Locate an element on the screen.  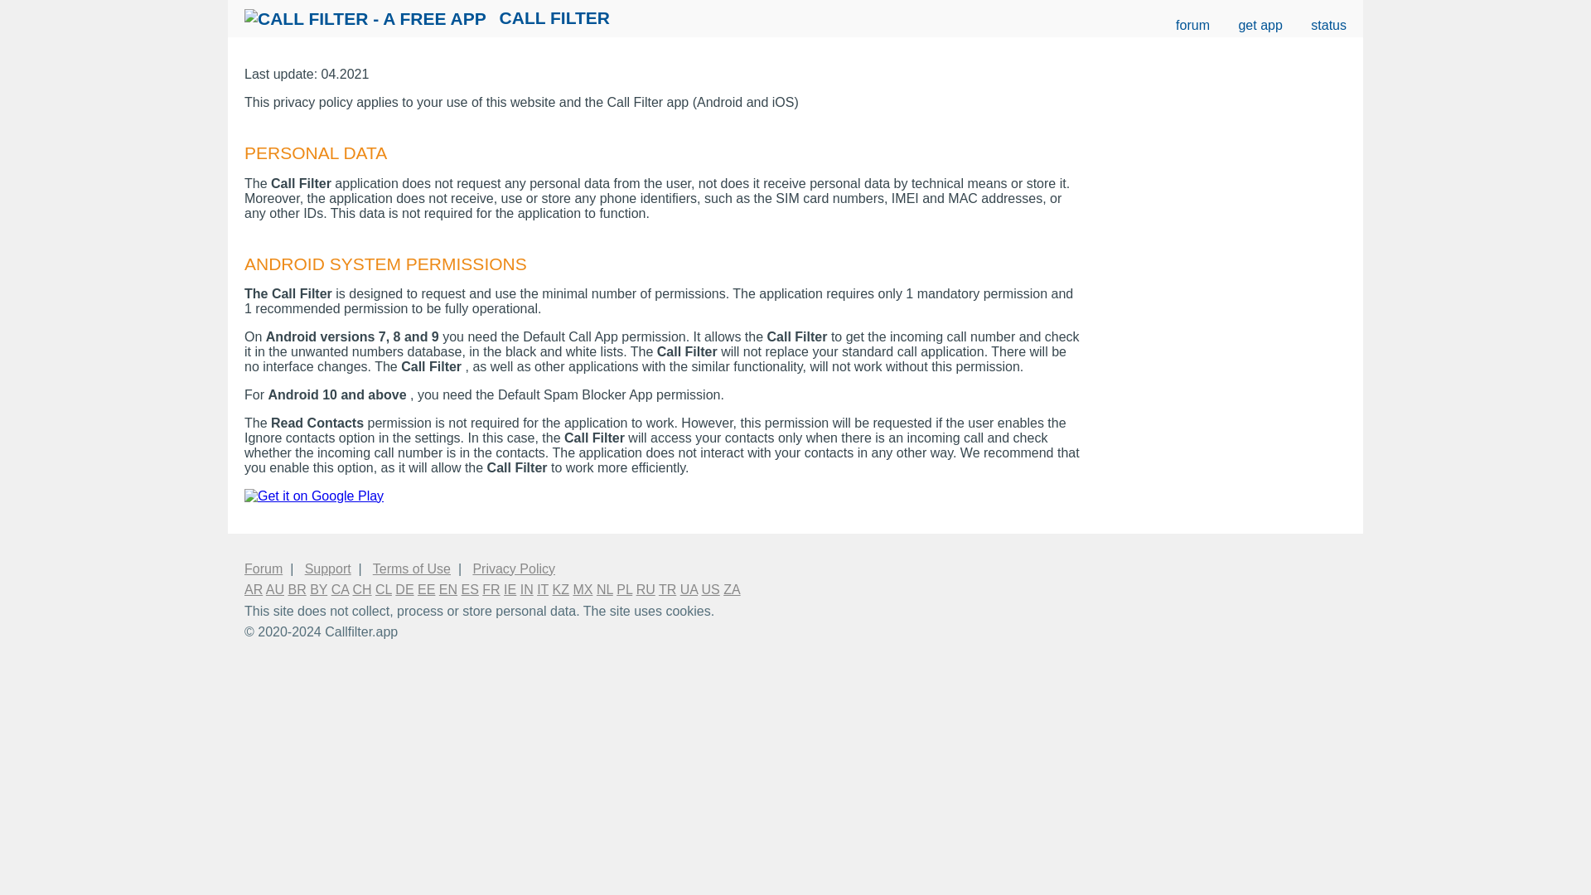
TR is located at coordinates (667, 590).